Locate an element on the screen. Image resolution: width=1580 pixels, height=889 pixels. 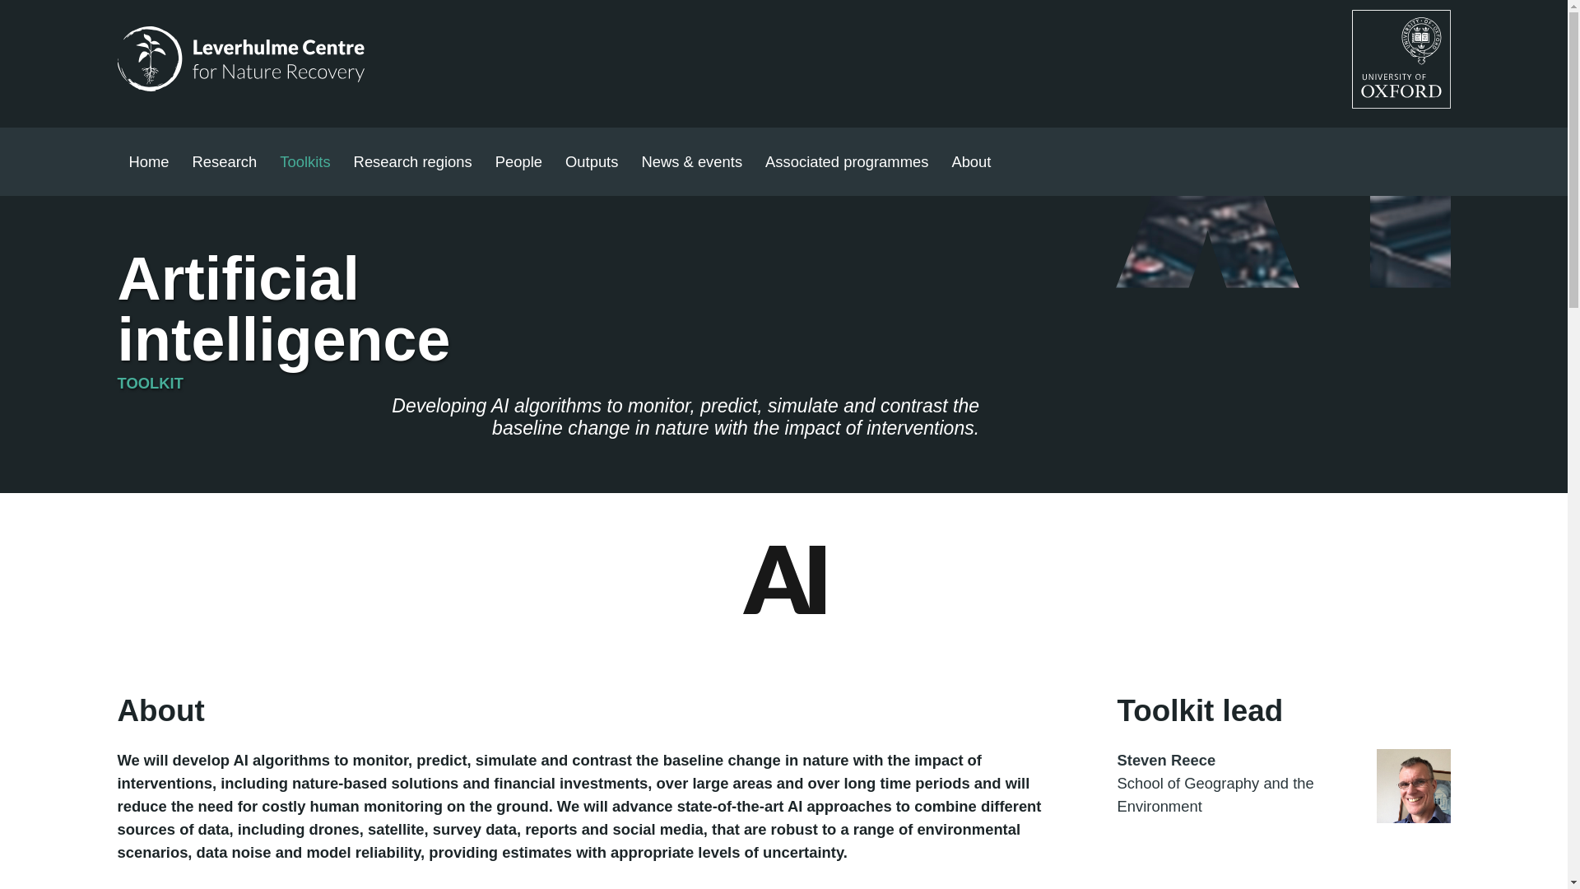
Steven Reece is located at coordinates (1284, 761).